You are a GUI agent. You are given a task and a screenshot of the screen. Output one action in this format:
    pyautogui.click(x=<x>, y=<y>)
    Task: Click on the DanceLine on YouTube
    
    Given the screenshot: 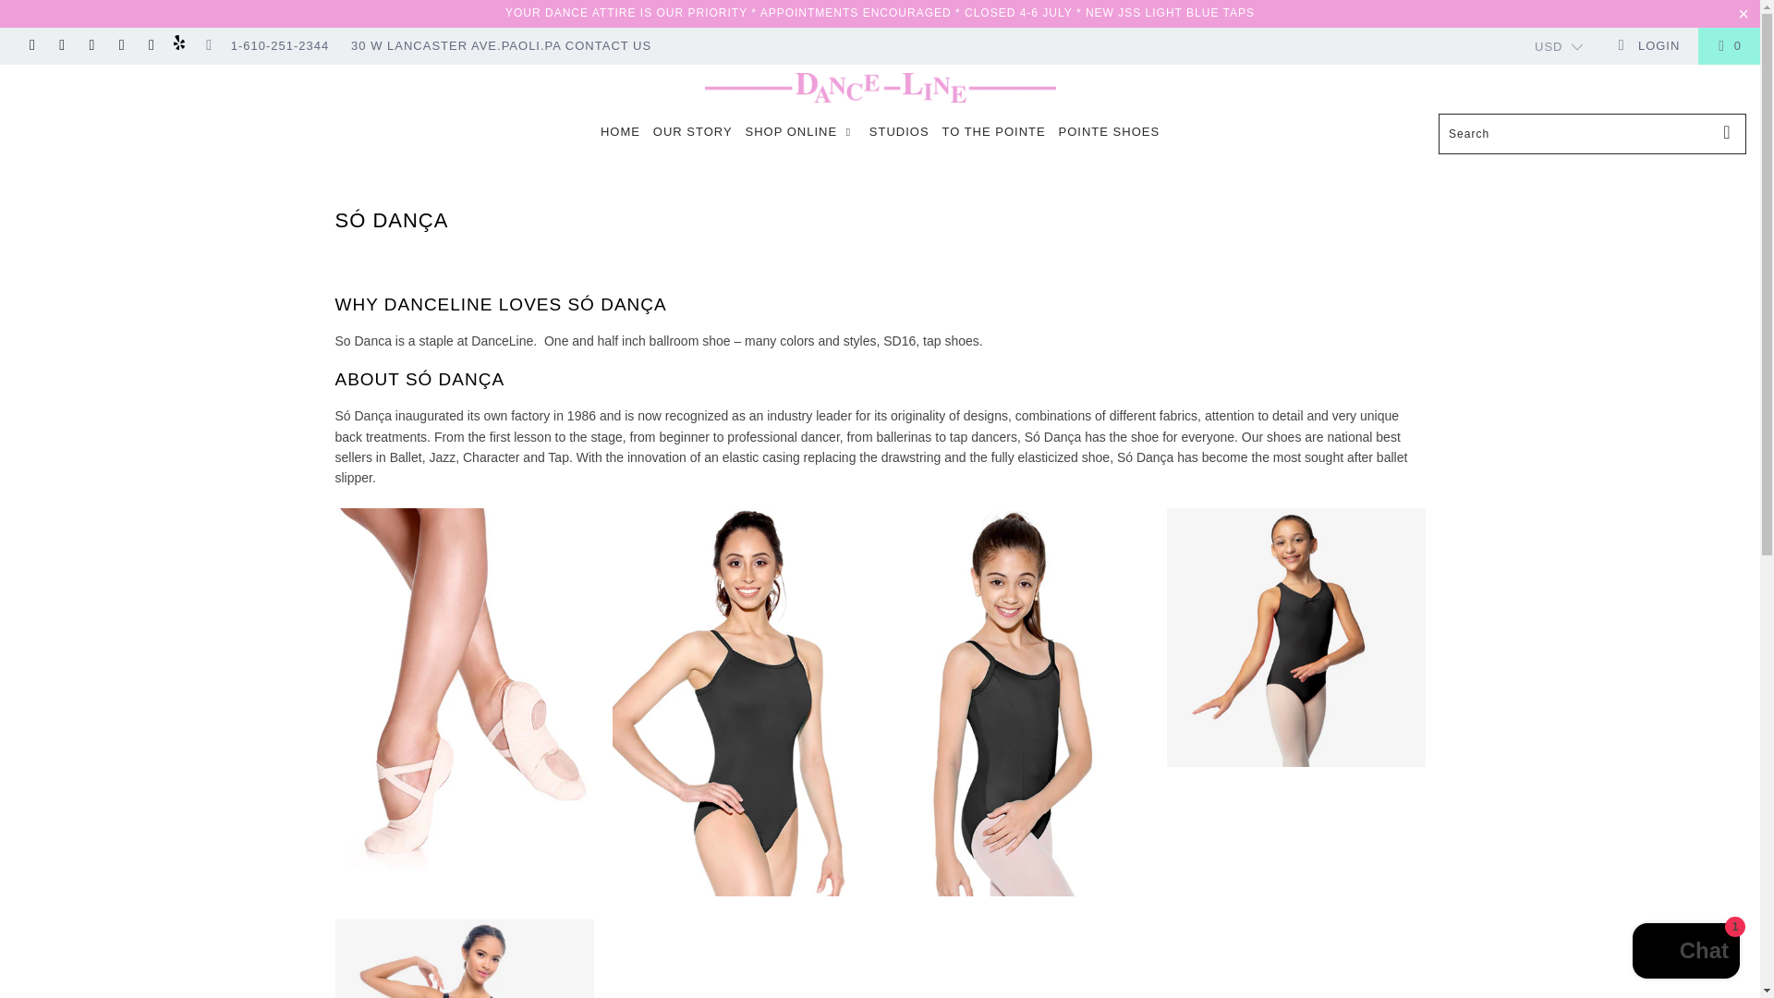 What is the action you would take?
    pyautogui.click(x=91, y=46)
    